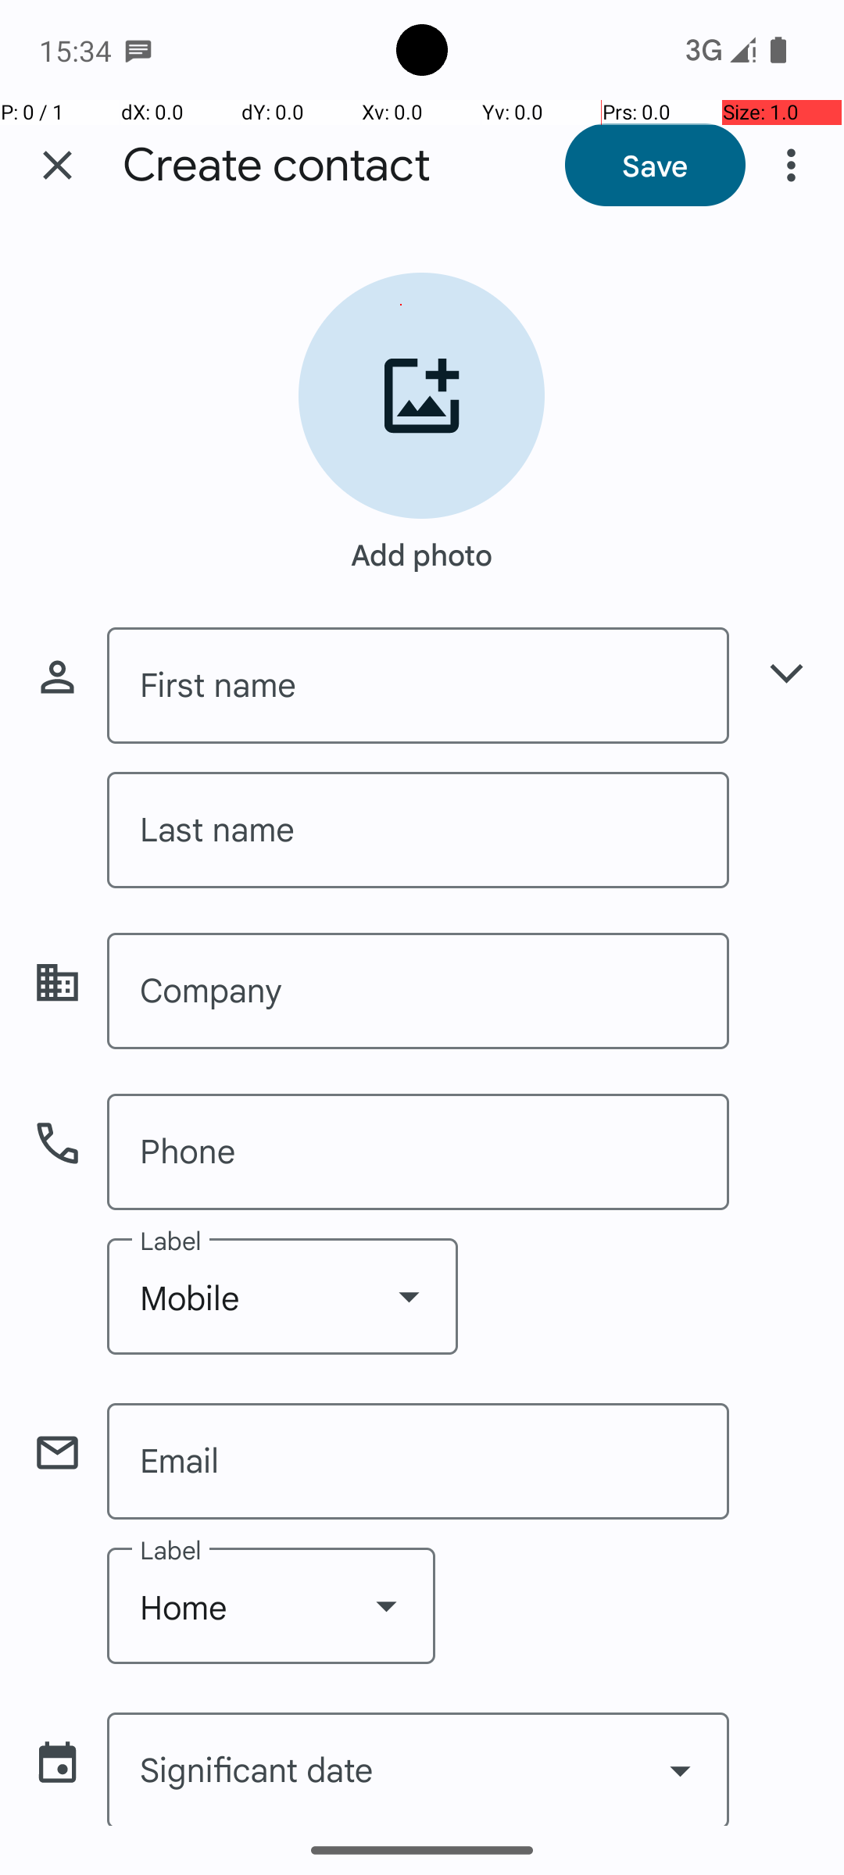 The height and width of the screenshot is (1875, 844). I want to click on Mobile, so click(283, 1297).